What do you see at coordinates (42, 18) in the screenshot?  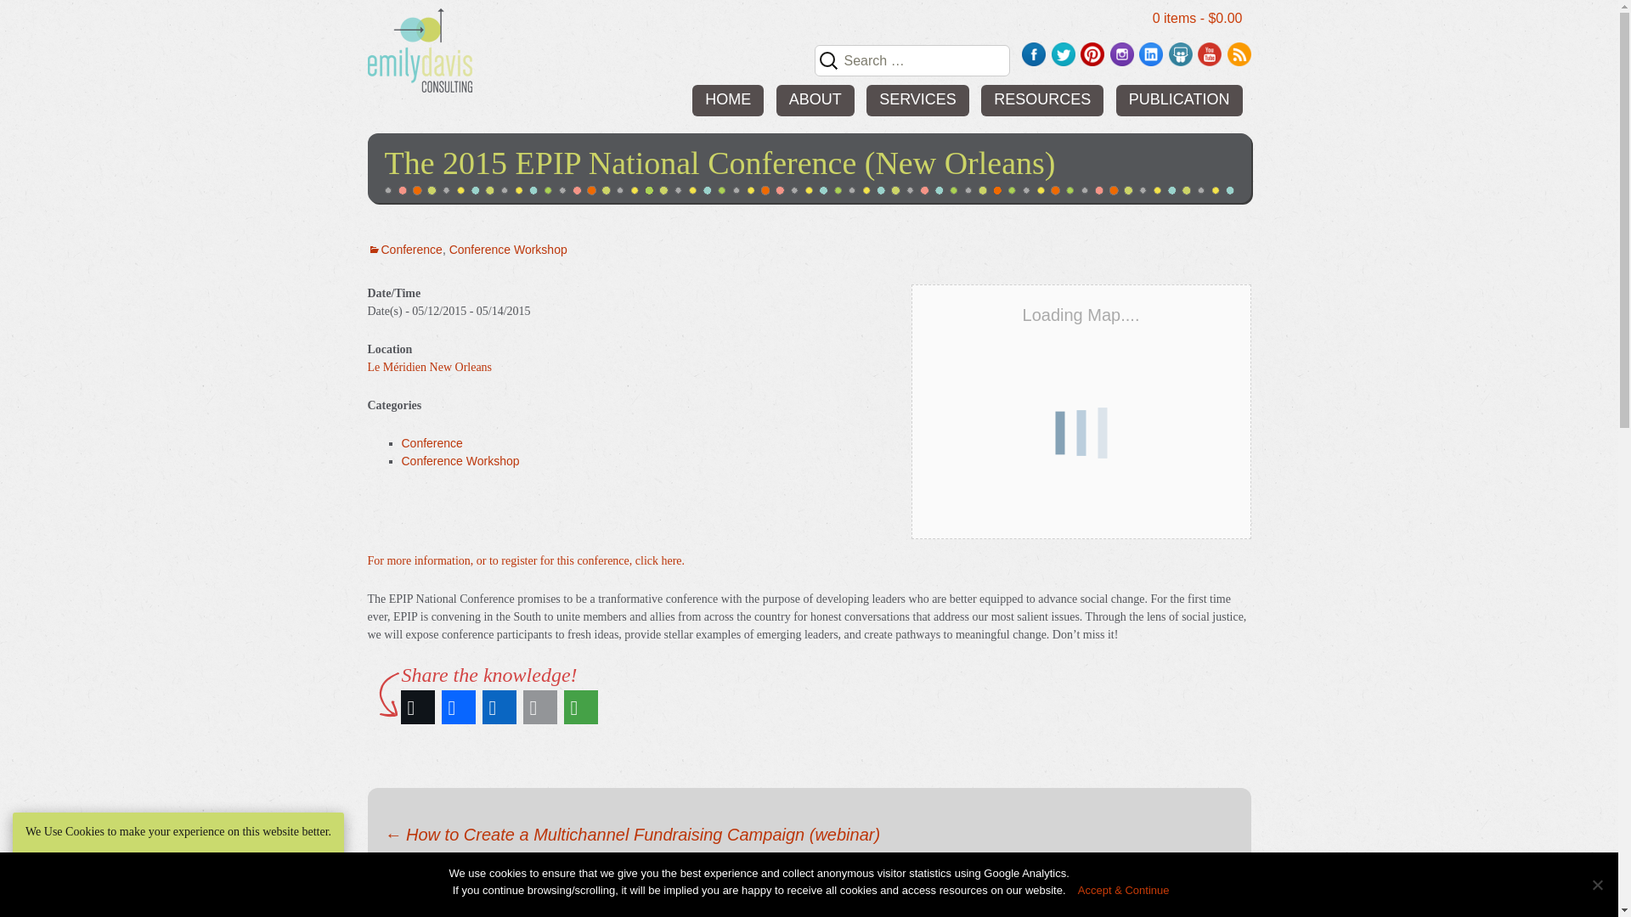 I see `Search` at bounding box center [42, 18].